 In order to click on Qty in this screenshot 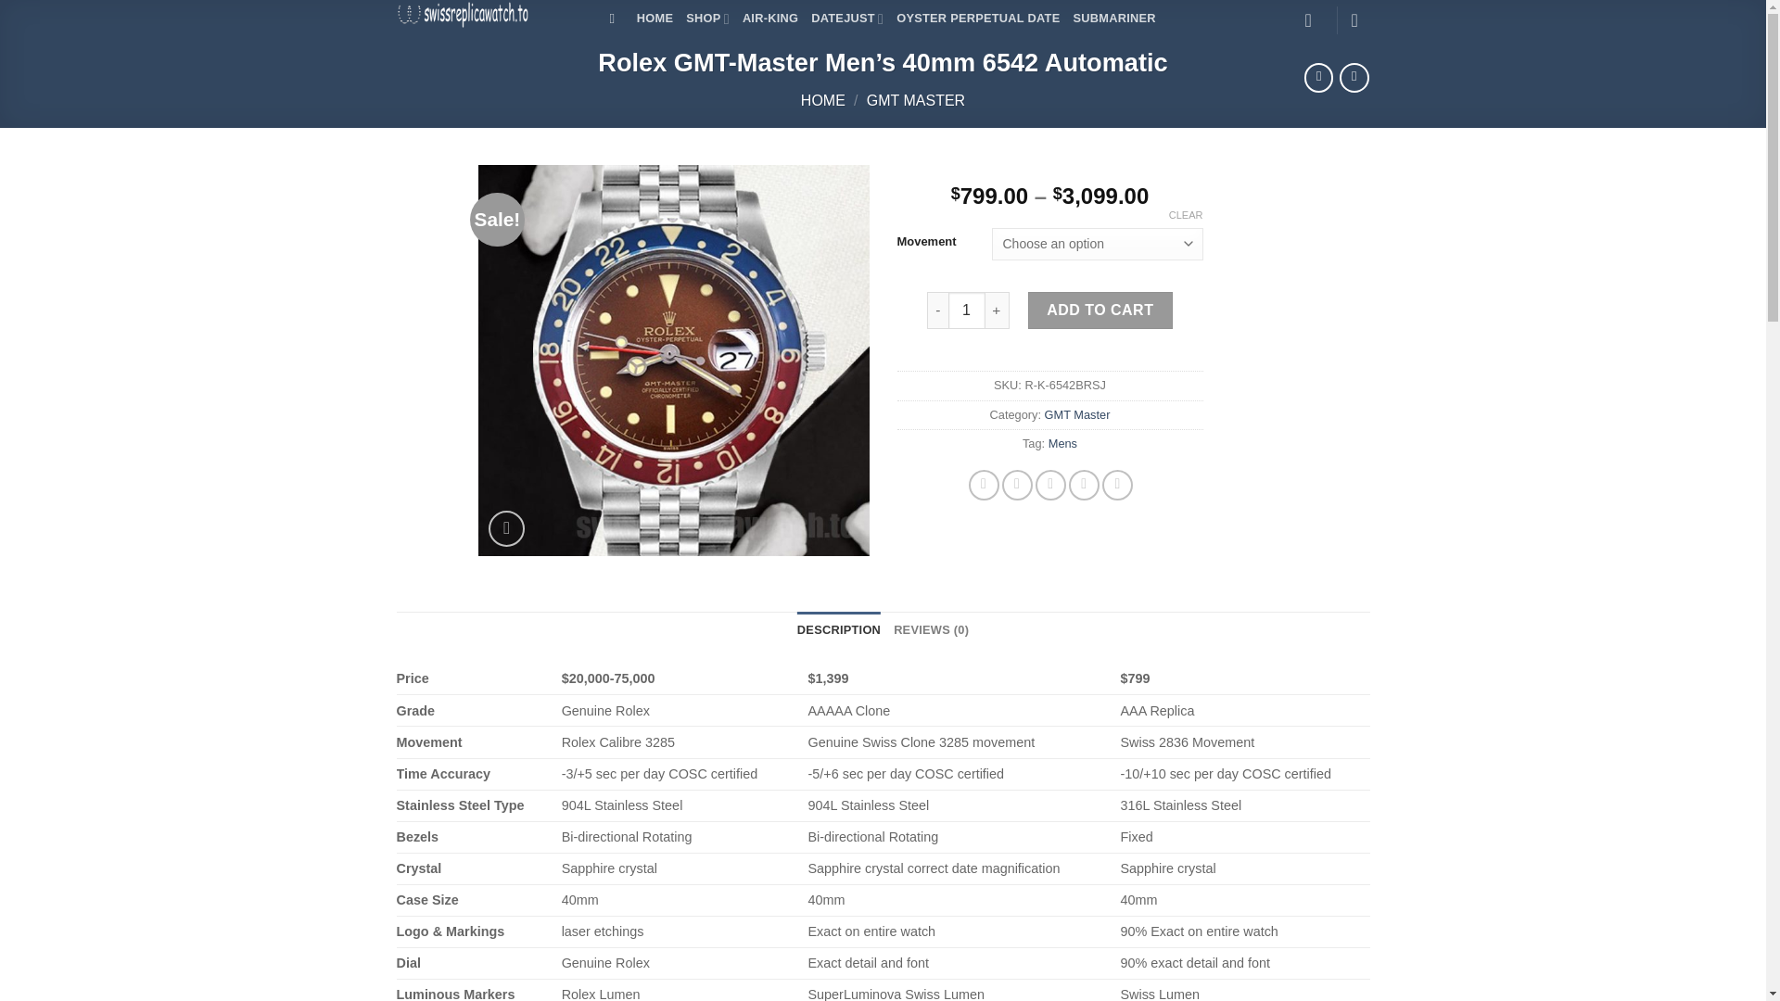, I will do `click(967, 310)`.